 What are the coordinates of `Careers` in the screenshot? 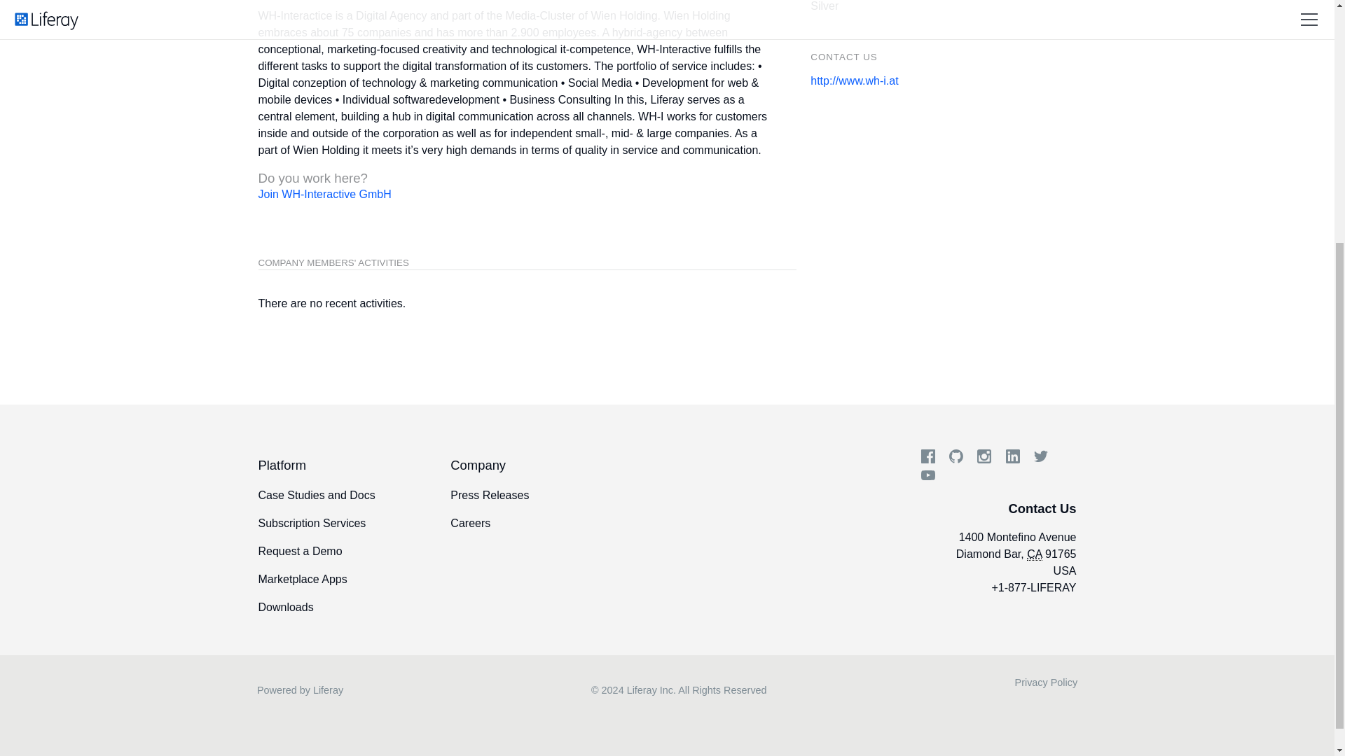 It's located at (506, 523).